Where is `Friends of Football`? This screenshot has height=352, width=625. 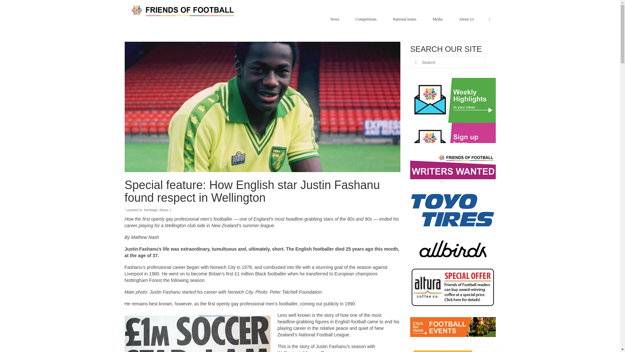
Friends of Football is located at coordinates (184, 10).